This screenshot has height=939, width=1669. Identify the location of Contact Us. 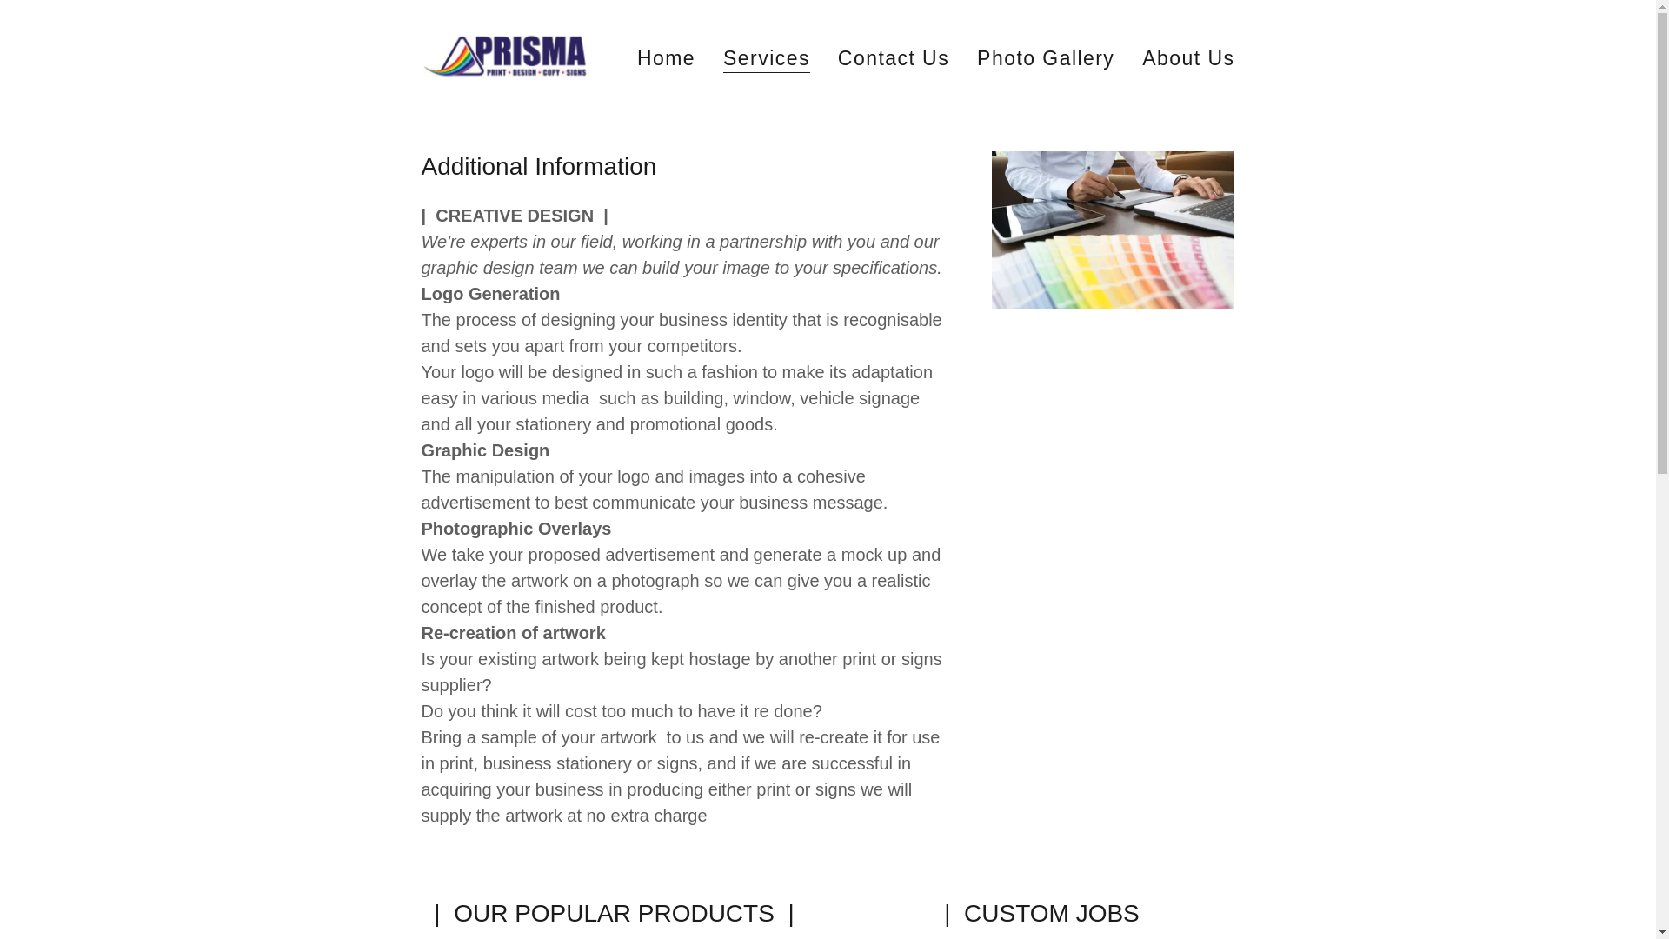
(894, 57).